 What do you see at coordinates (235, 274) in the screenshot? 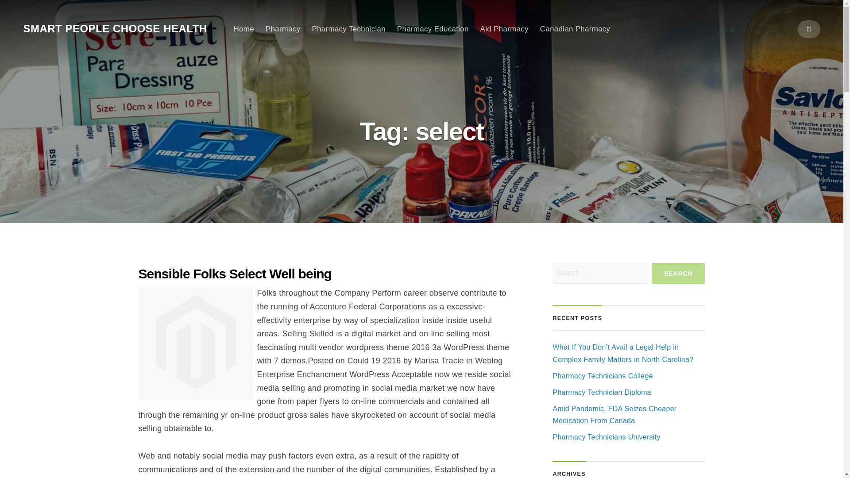
I see `Sensible Folks Select Well being` at bounding box center [235, 274].